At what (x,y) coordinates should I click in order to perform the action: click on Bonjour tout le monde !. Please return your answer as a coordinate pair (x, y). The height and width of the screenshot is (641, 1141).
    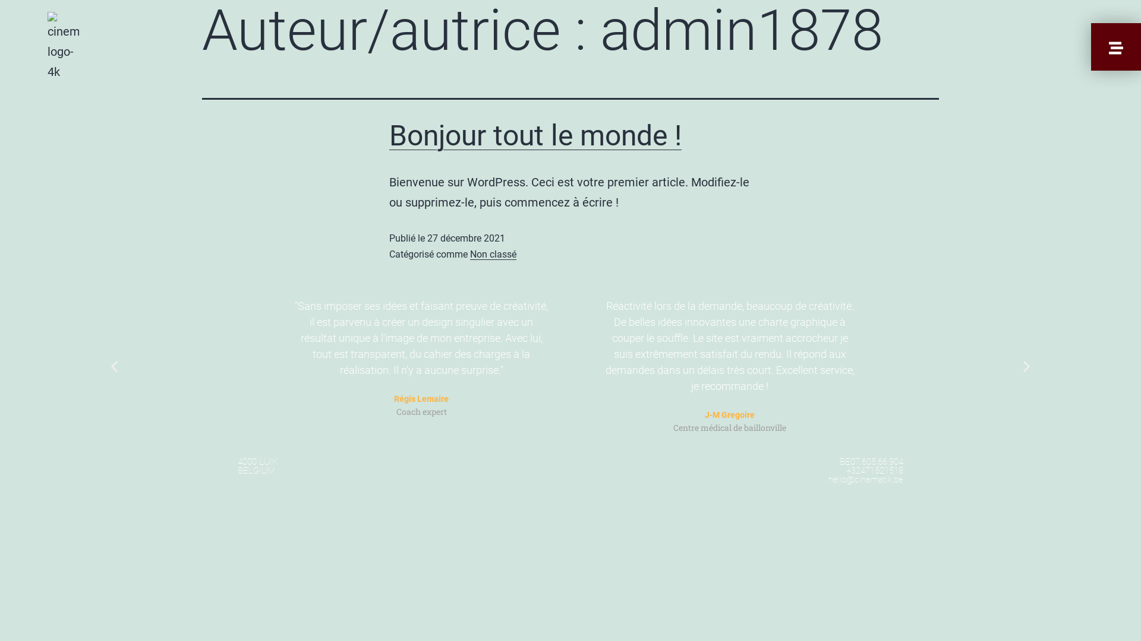
    Looking at the image, I should click on (535, 135).